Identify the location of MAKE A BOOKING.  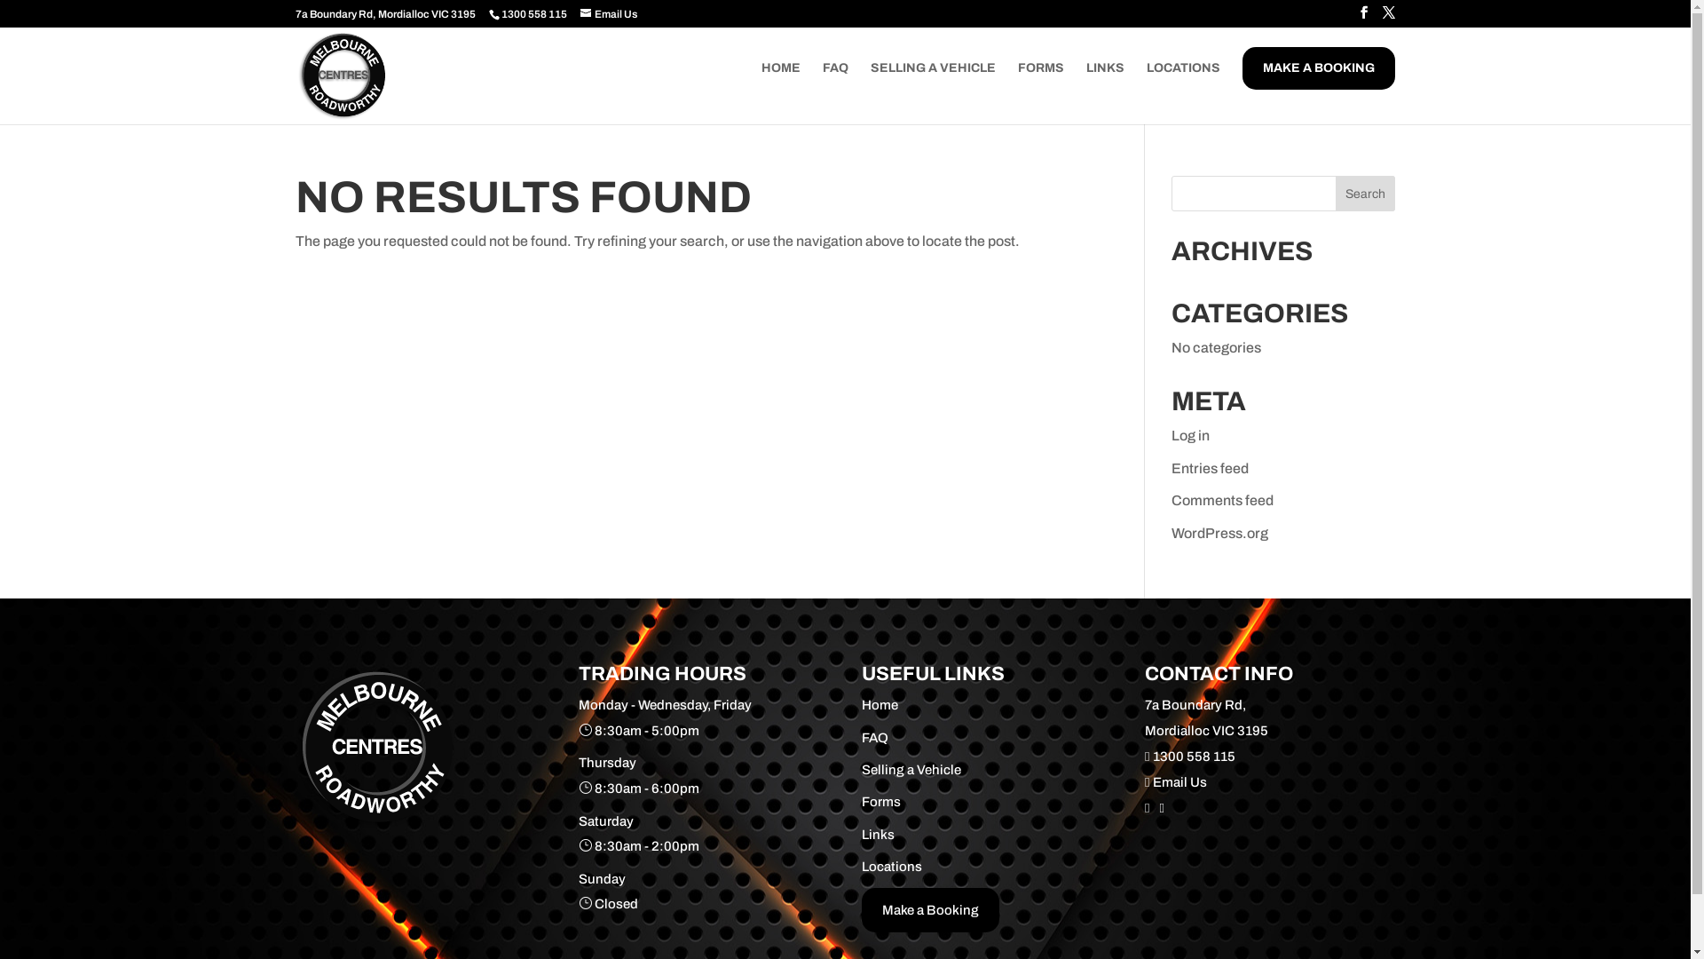
(1319, 68).